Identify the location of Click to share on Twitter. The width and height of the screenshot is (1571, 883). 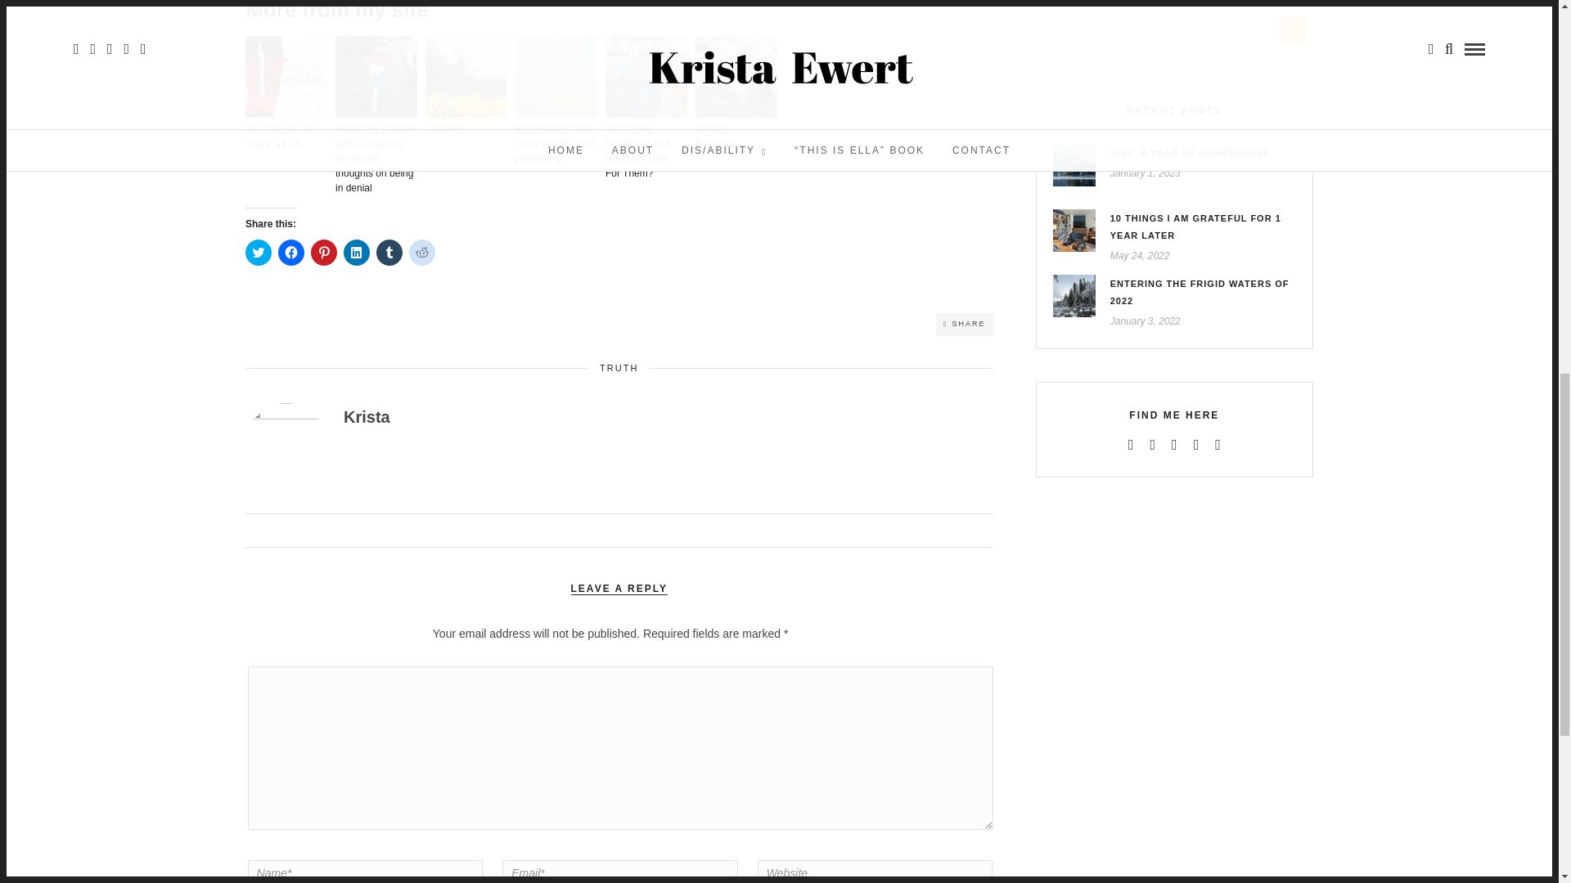
(259, 252).